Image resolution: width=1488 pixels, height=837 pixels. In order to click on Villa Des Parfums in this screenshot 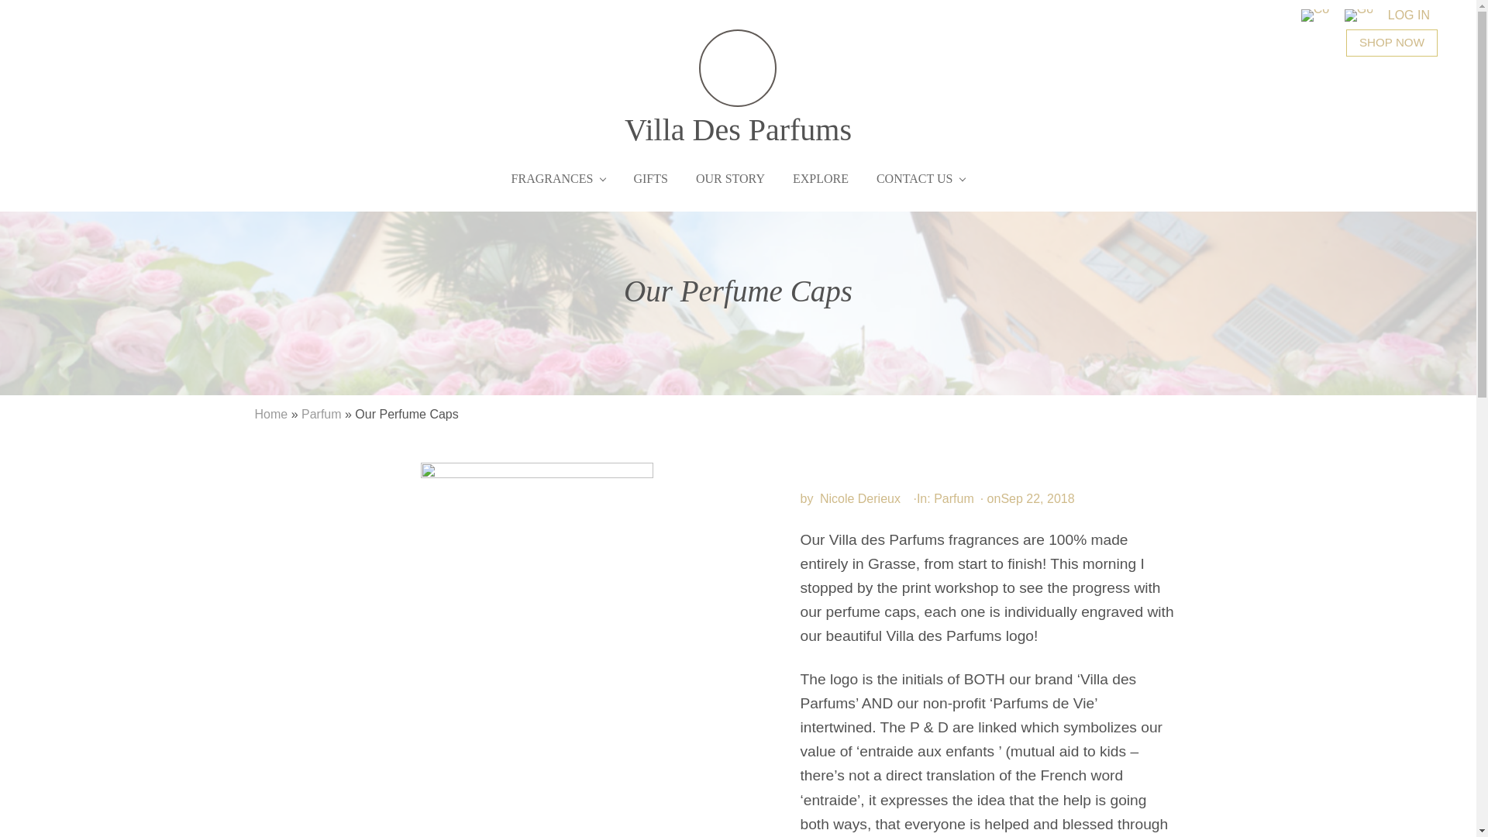, I will do `click(738, 88)`.